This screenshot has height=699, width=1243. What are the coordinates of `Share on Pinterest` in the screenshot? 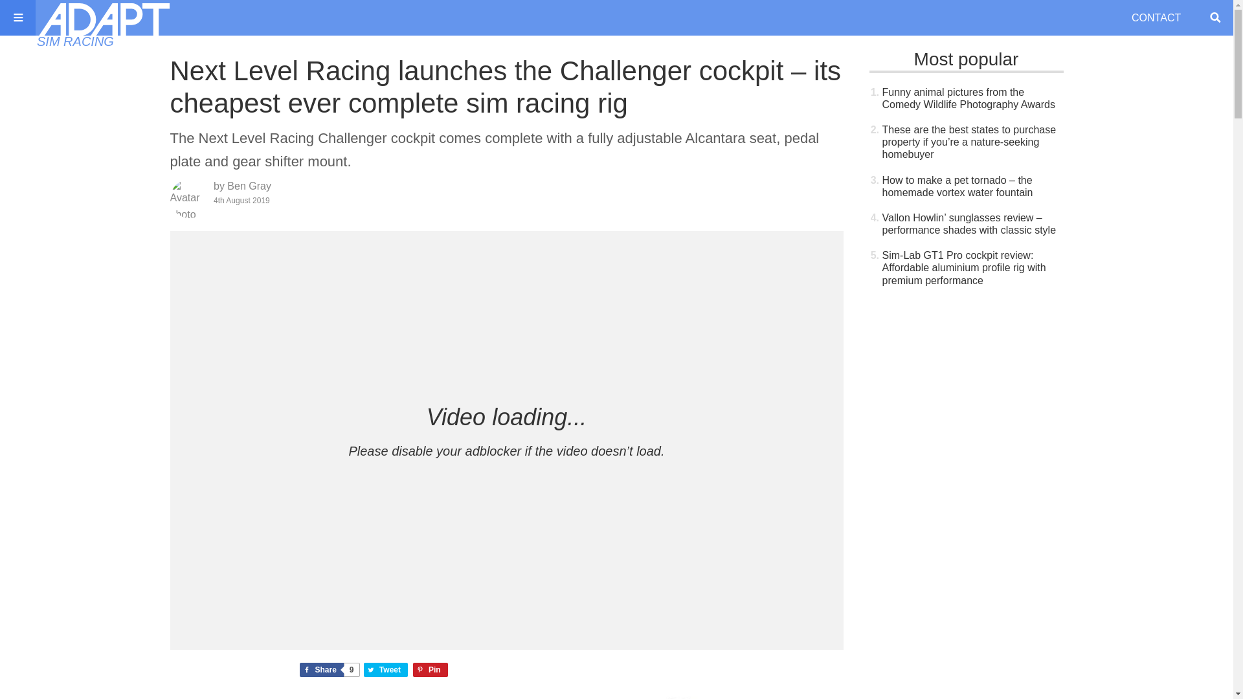 It's located at (1215, 17).